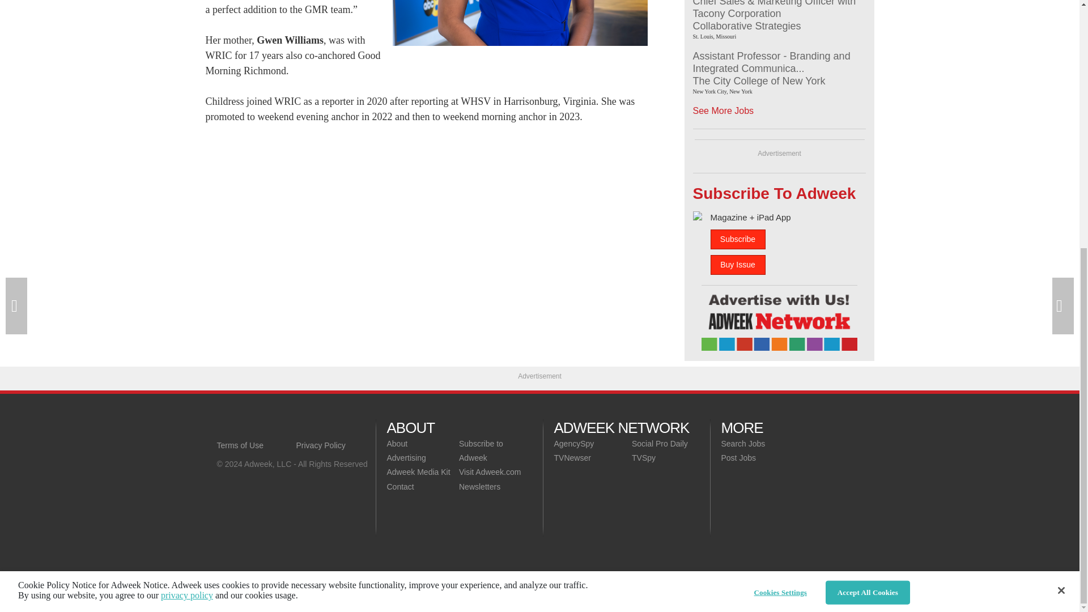 The image size is (1088, 612). I want to click on Covering local television news, so click(296, 427).